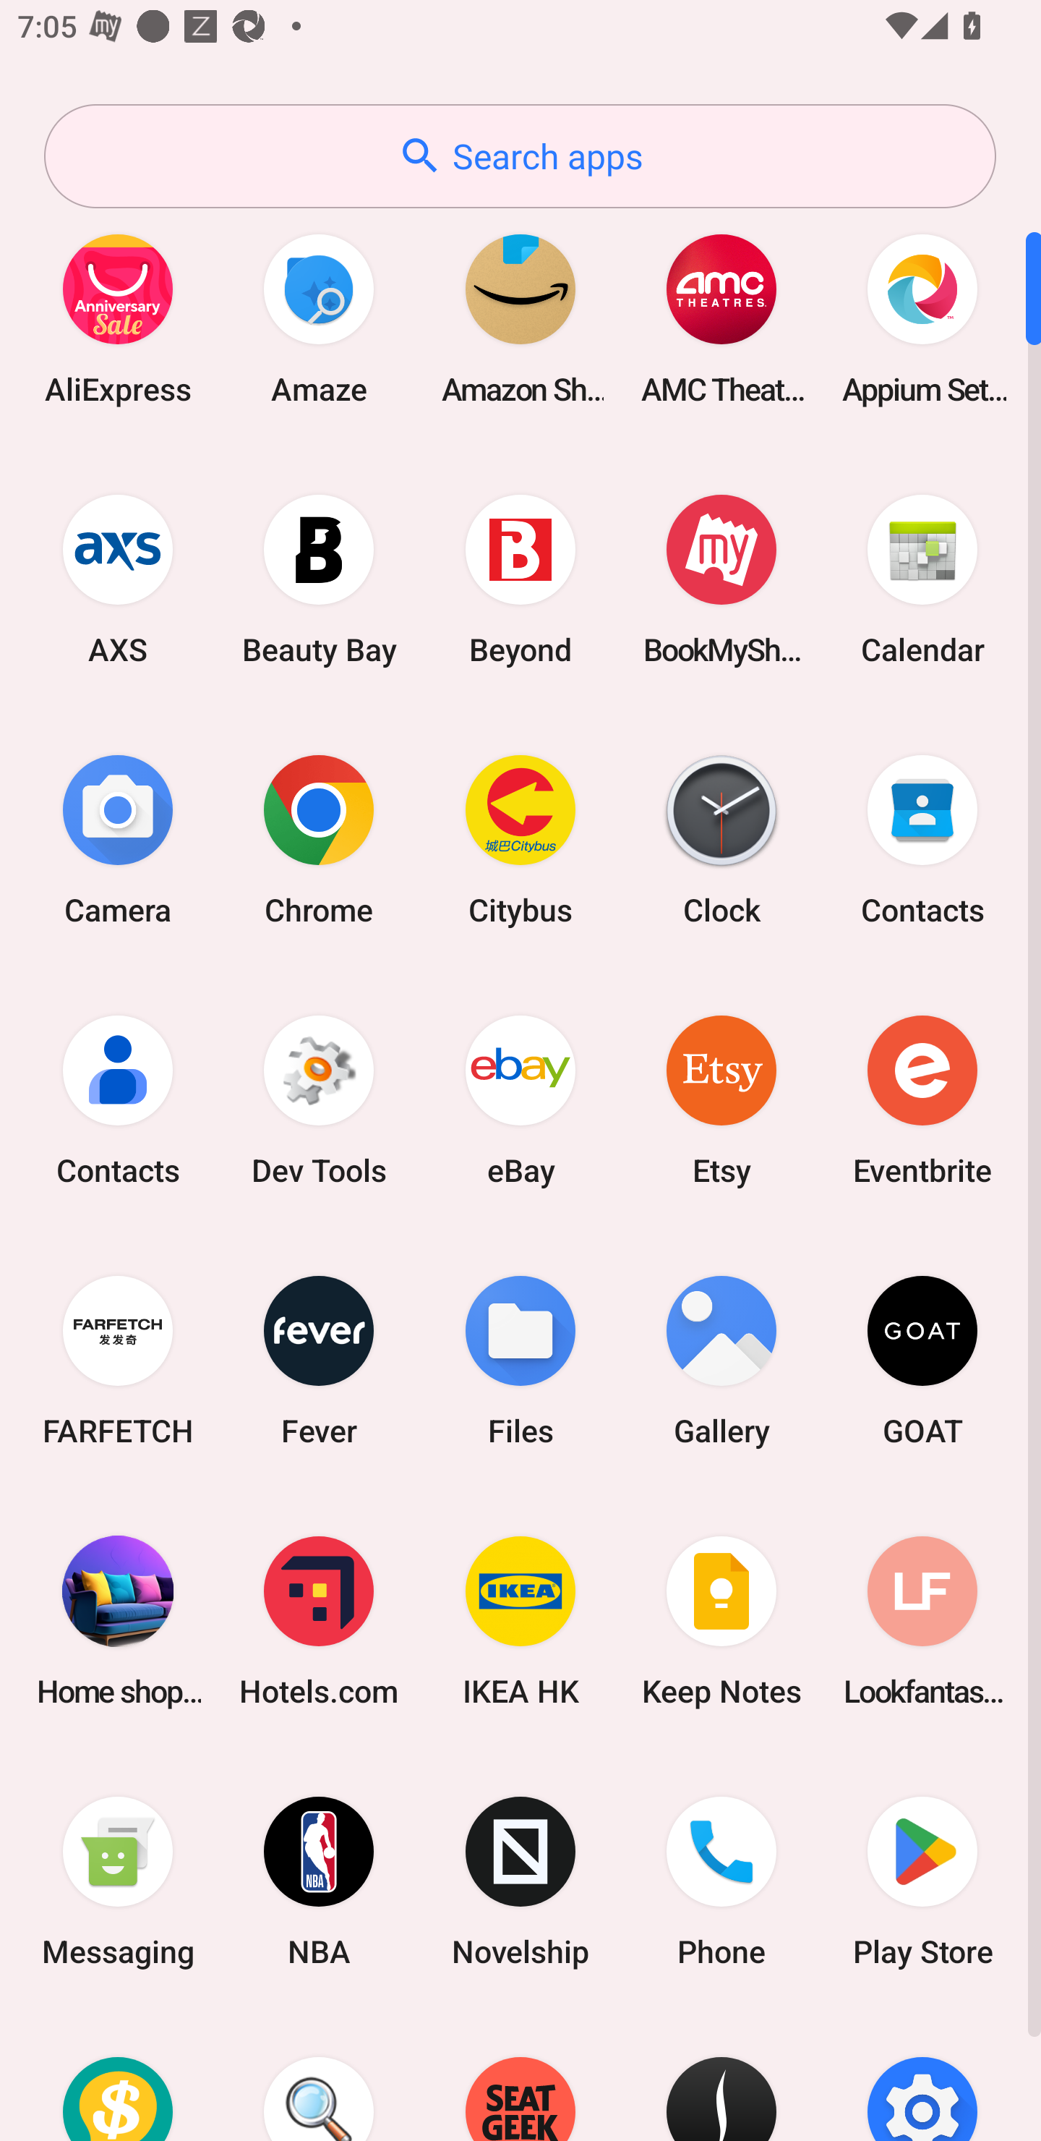 The width and height of the screenshot is (1041, 2141). Describe the element at coordinates (922, 318) in the screenshot. I see `Appium Settings` at that location.